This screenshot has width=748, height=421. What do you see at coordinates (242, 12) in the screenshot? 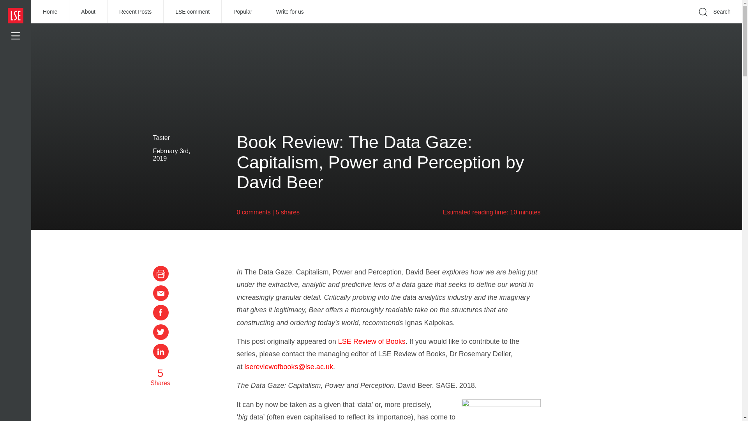
I see `Popular` at bounding box center [242, 12].